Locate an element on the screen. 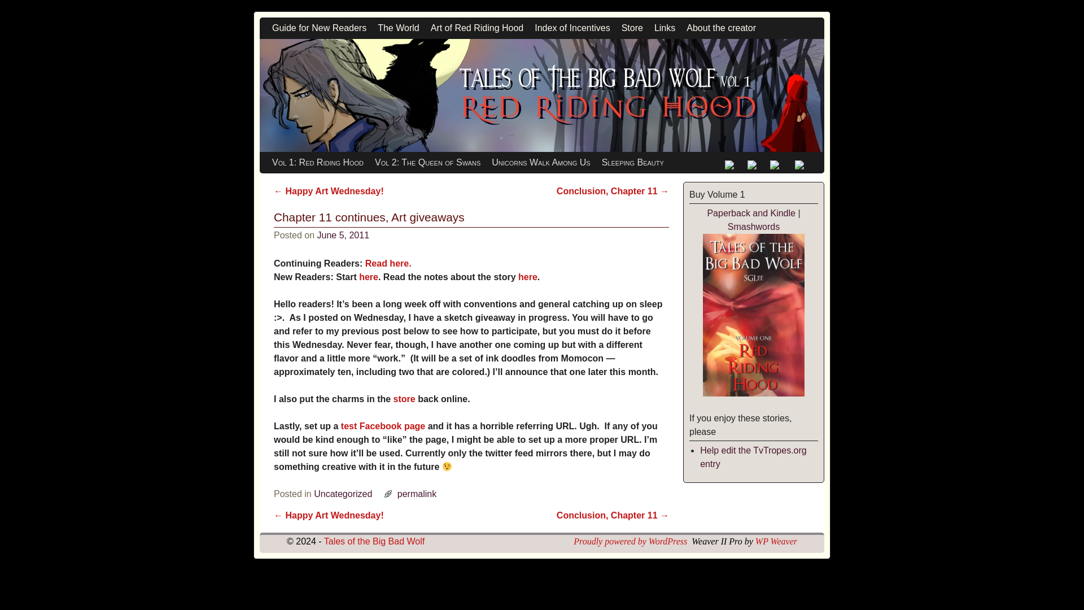 The width and height of the screenshot is (1084, 610). June 5, 2011 is located at coordinates (343, 235).